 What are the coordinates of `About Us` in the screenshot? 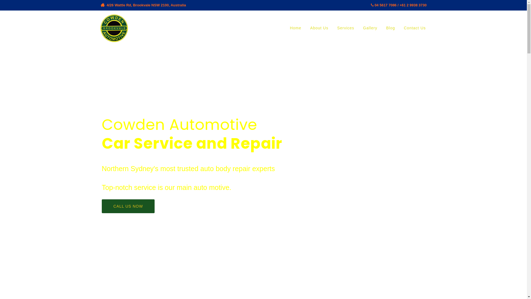 It's located at (319, 28).